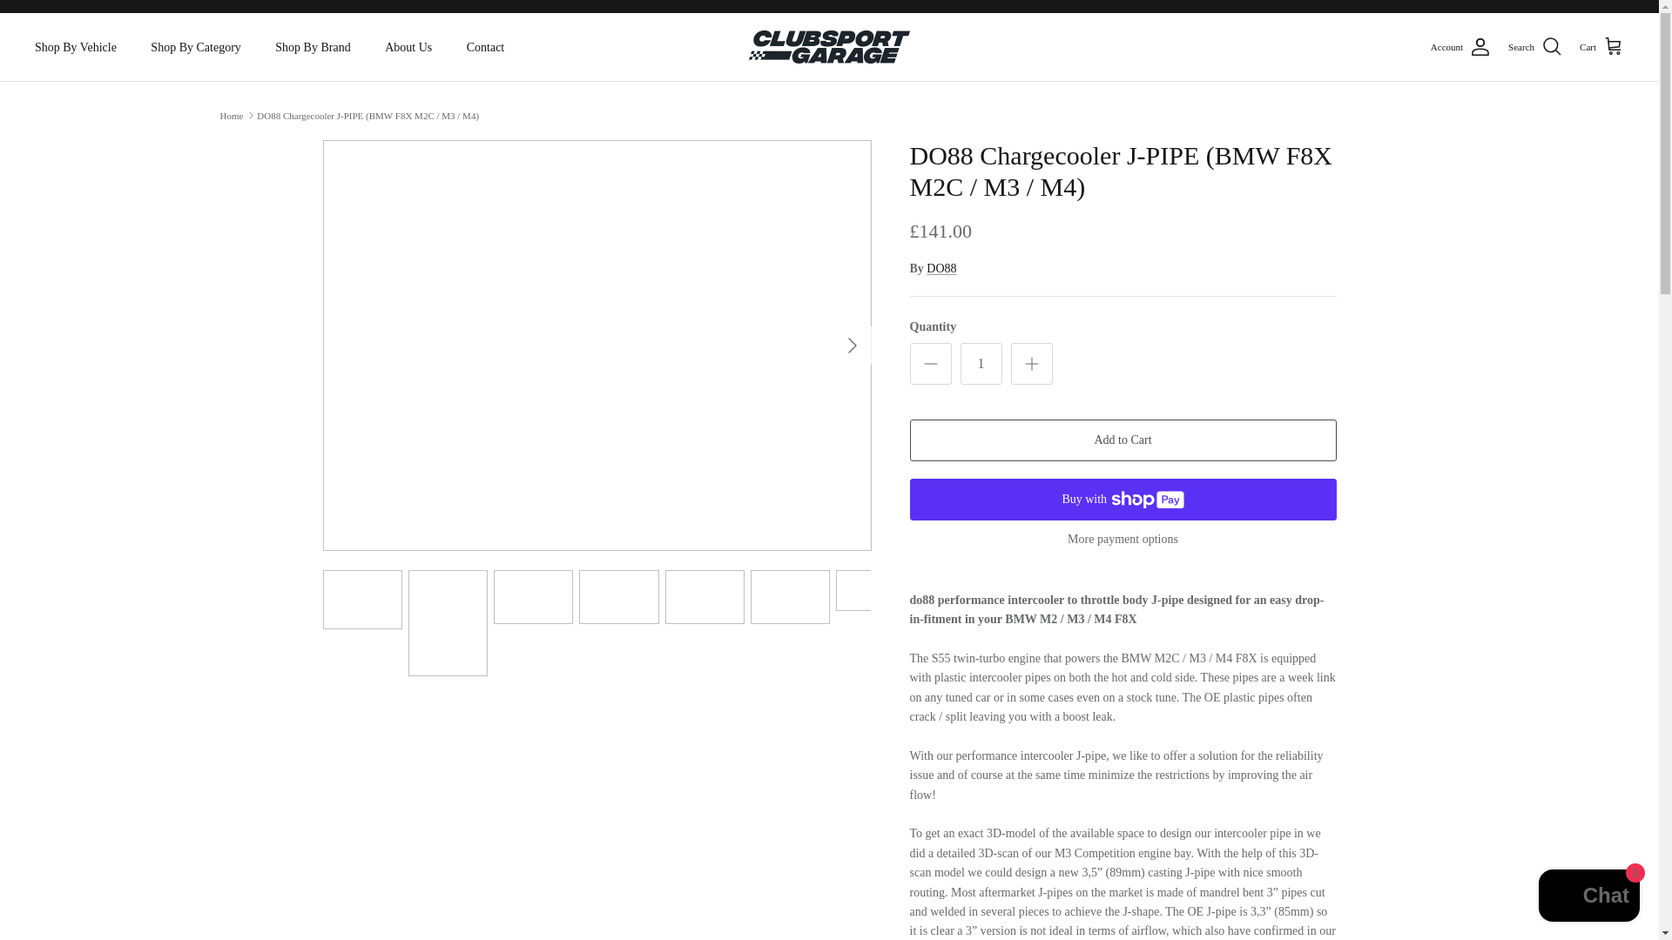 This screenshot has width=1672, height=940. Describe the element at coordinates (930, 364) in the screenshot. I see `Minus` at that location.